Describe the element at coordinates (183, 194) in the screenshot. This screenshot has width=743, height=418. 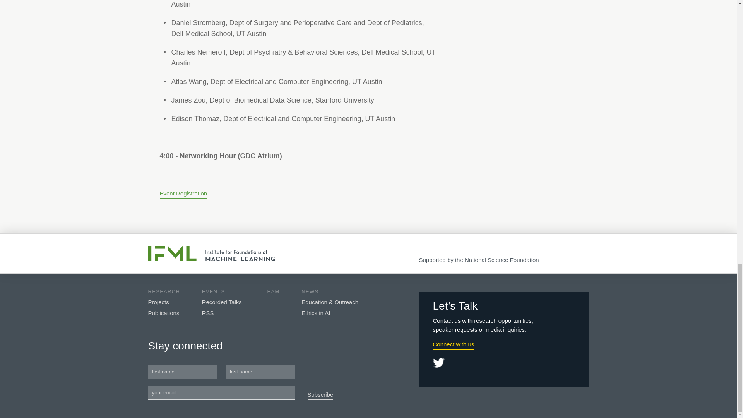
I see `Event Registration` at that location.